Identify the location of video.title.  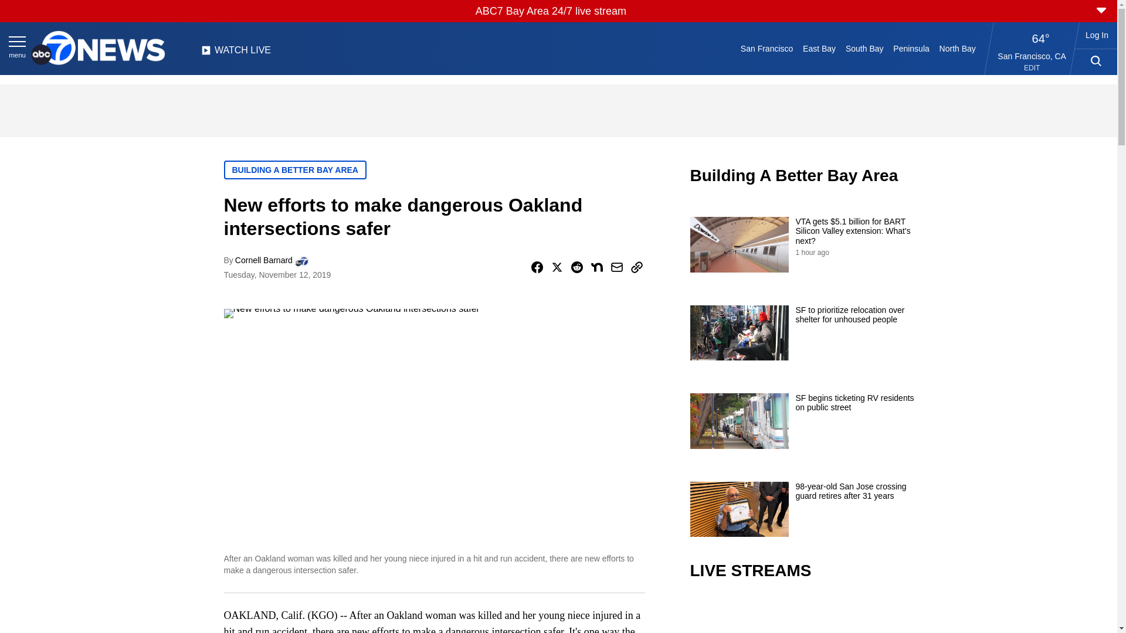
(807, 615).